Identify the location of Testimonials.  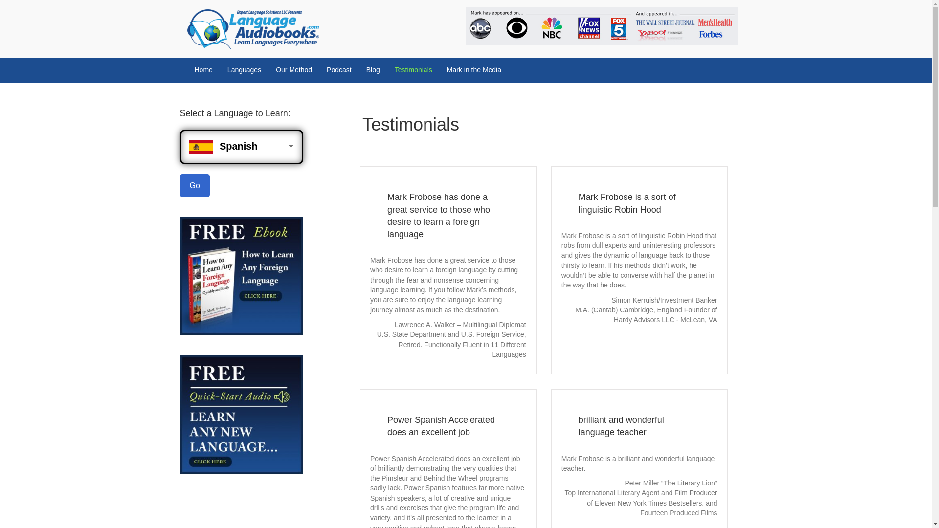
(413, 70).